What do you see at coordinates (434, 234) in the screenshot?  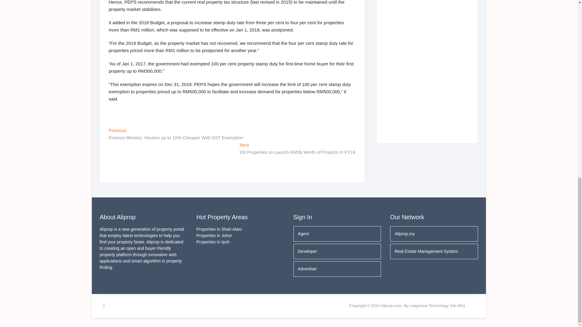 I see `Aliprop.my` at bounding box center [434, 234].